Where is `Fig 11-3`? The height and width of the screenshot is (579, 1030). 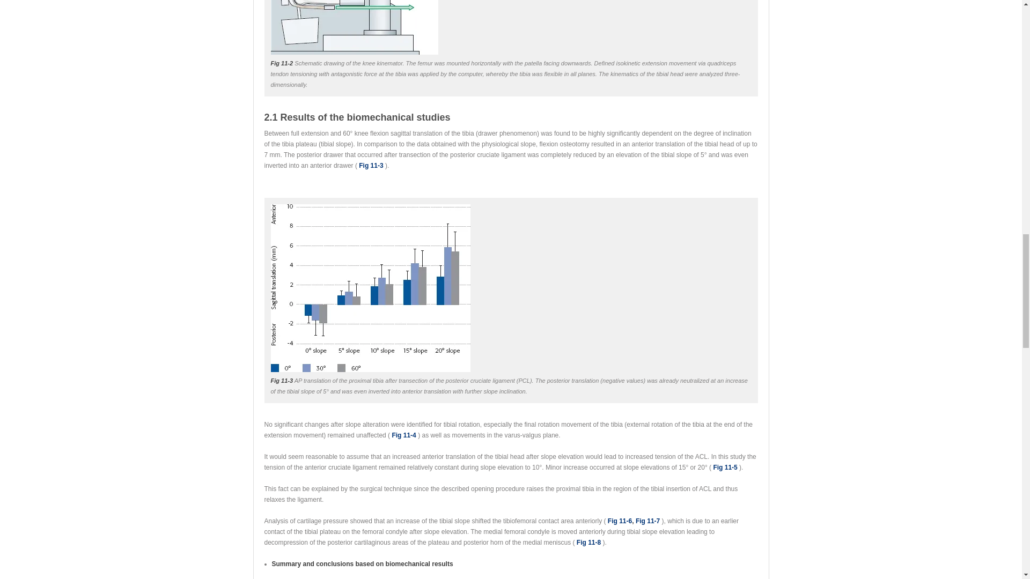
Fig 11-3 is located at coordinates (371, 166).